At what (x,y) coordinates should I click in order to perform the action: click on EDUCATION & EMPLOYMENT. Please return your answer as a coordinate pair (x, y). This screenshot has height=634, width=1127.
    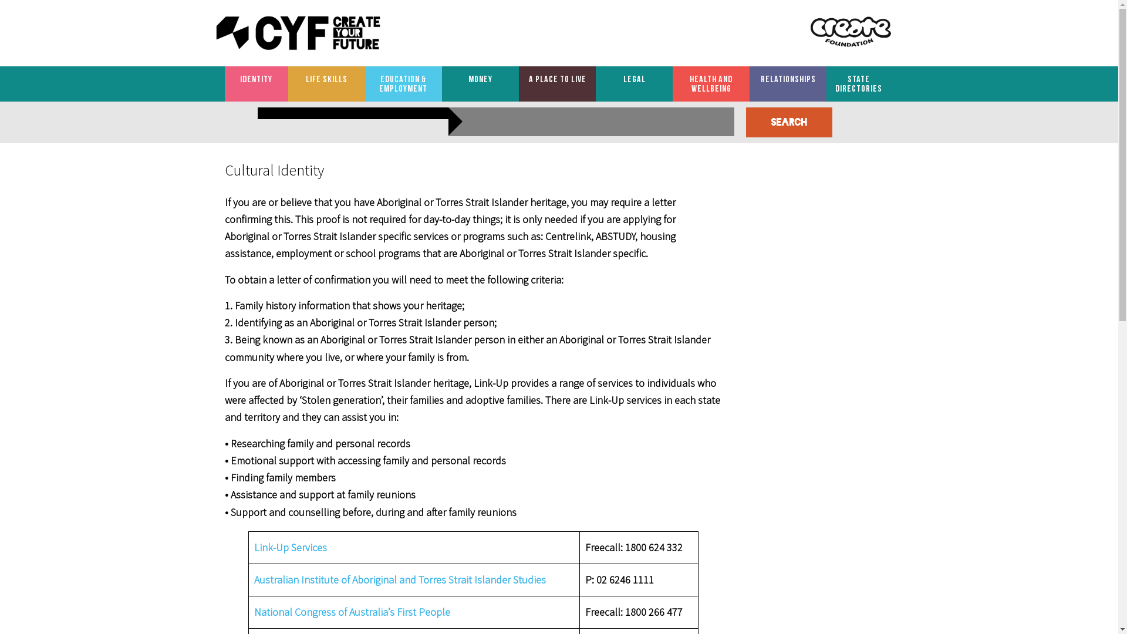
    Looking at the image, I should click on (404, 85).